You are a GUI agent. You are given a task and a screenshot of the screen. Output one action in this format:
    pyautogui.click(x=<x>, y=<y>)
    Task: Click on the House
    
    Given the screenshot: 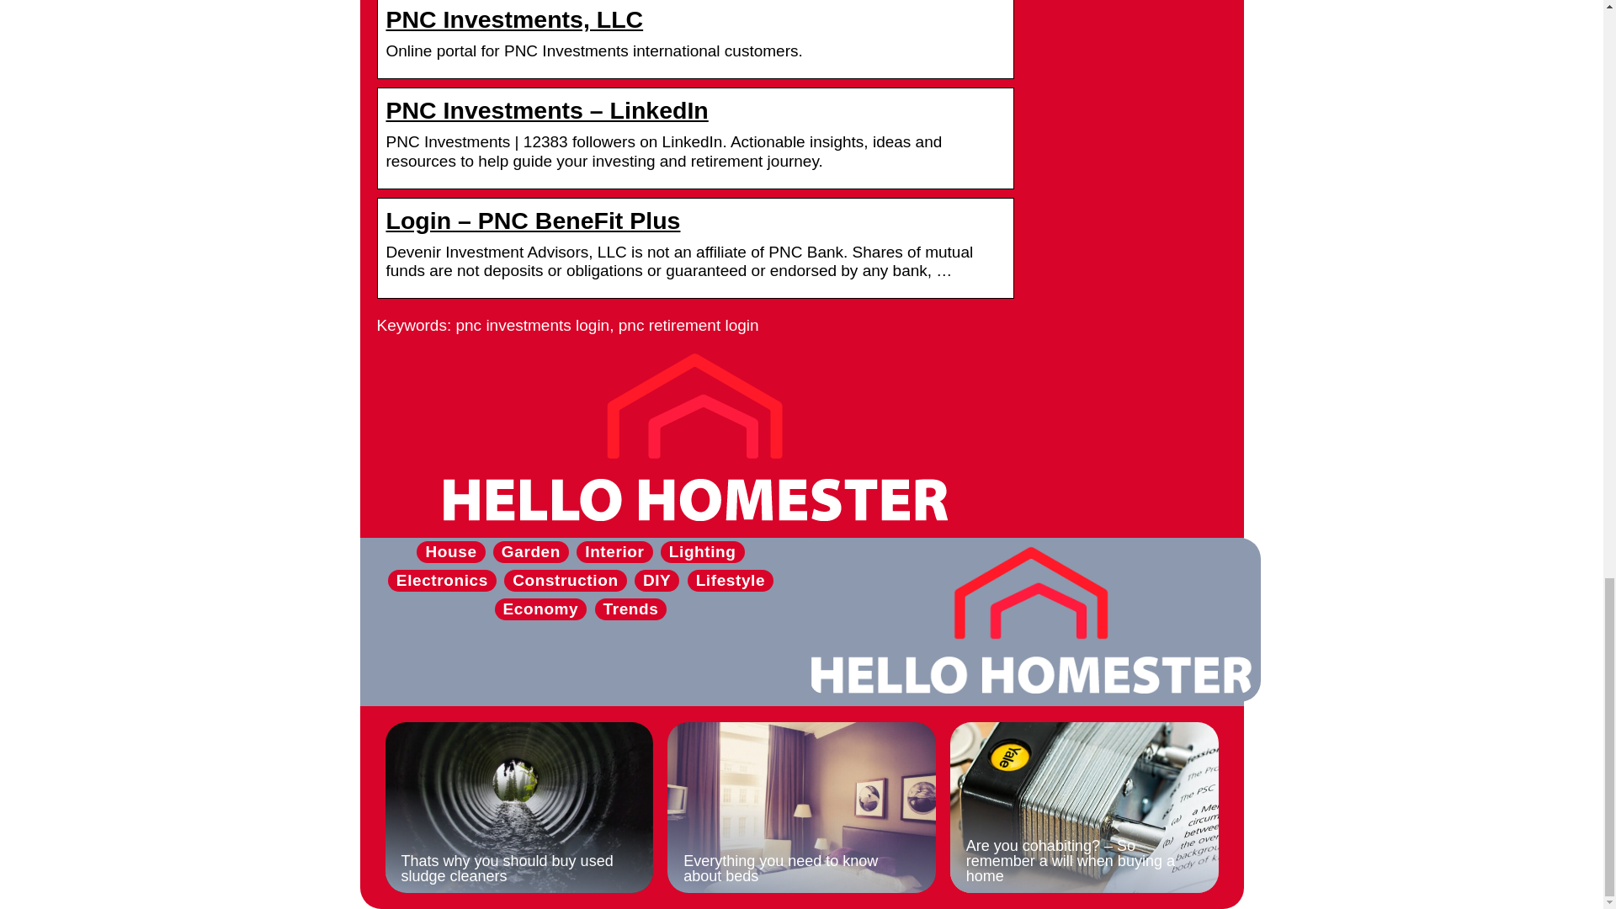 What is the action you would take?
    pyautogui.click(x=450, y=551)
    